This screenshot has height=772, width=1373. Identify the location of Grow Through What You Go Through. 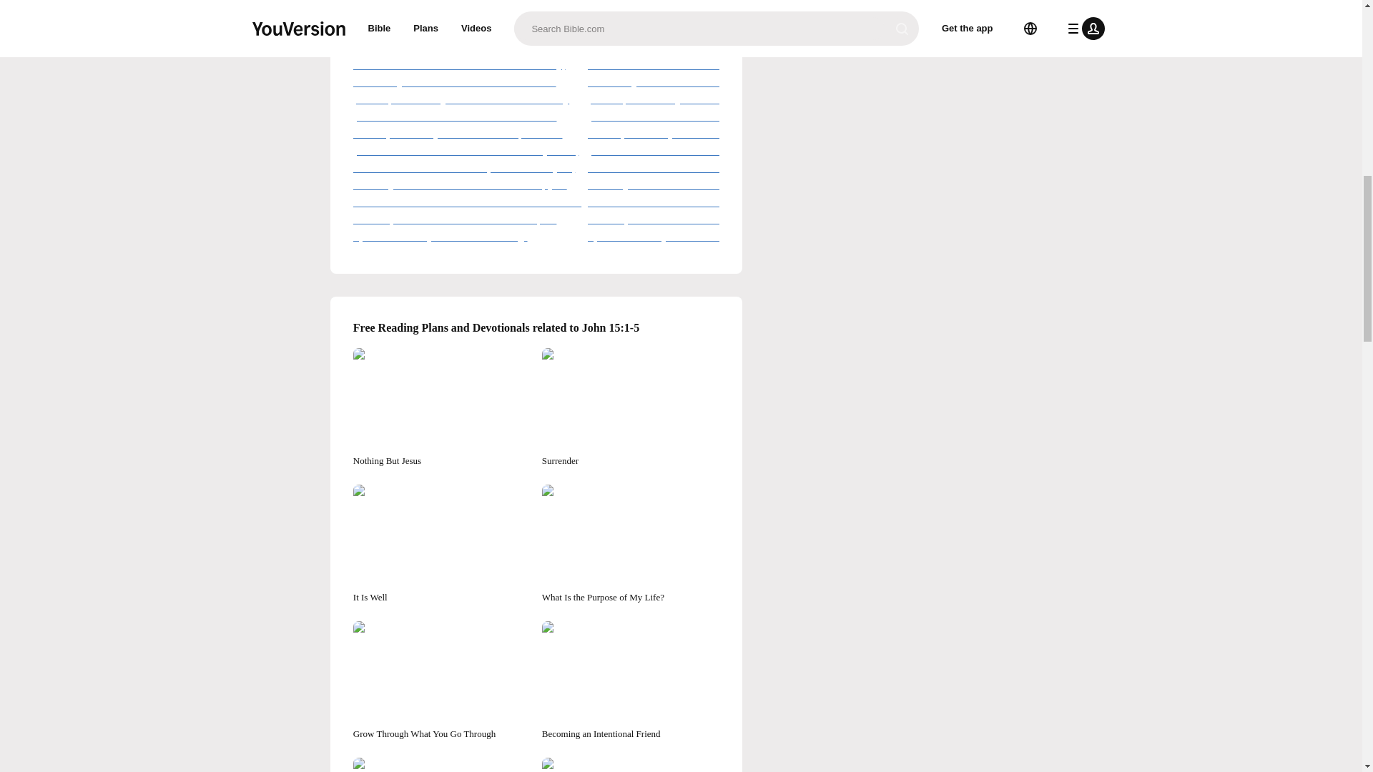
(441, 681).